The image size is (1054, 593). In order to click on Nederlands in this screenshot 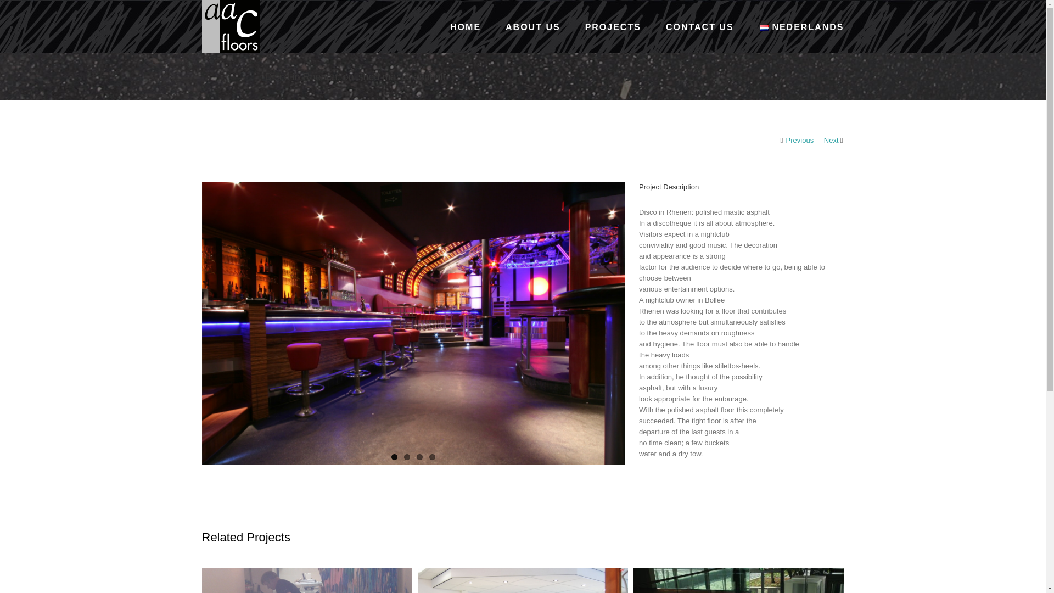, I will do `click(764, 27)`.